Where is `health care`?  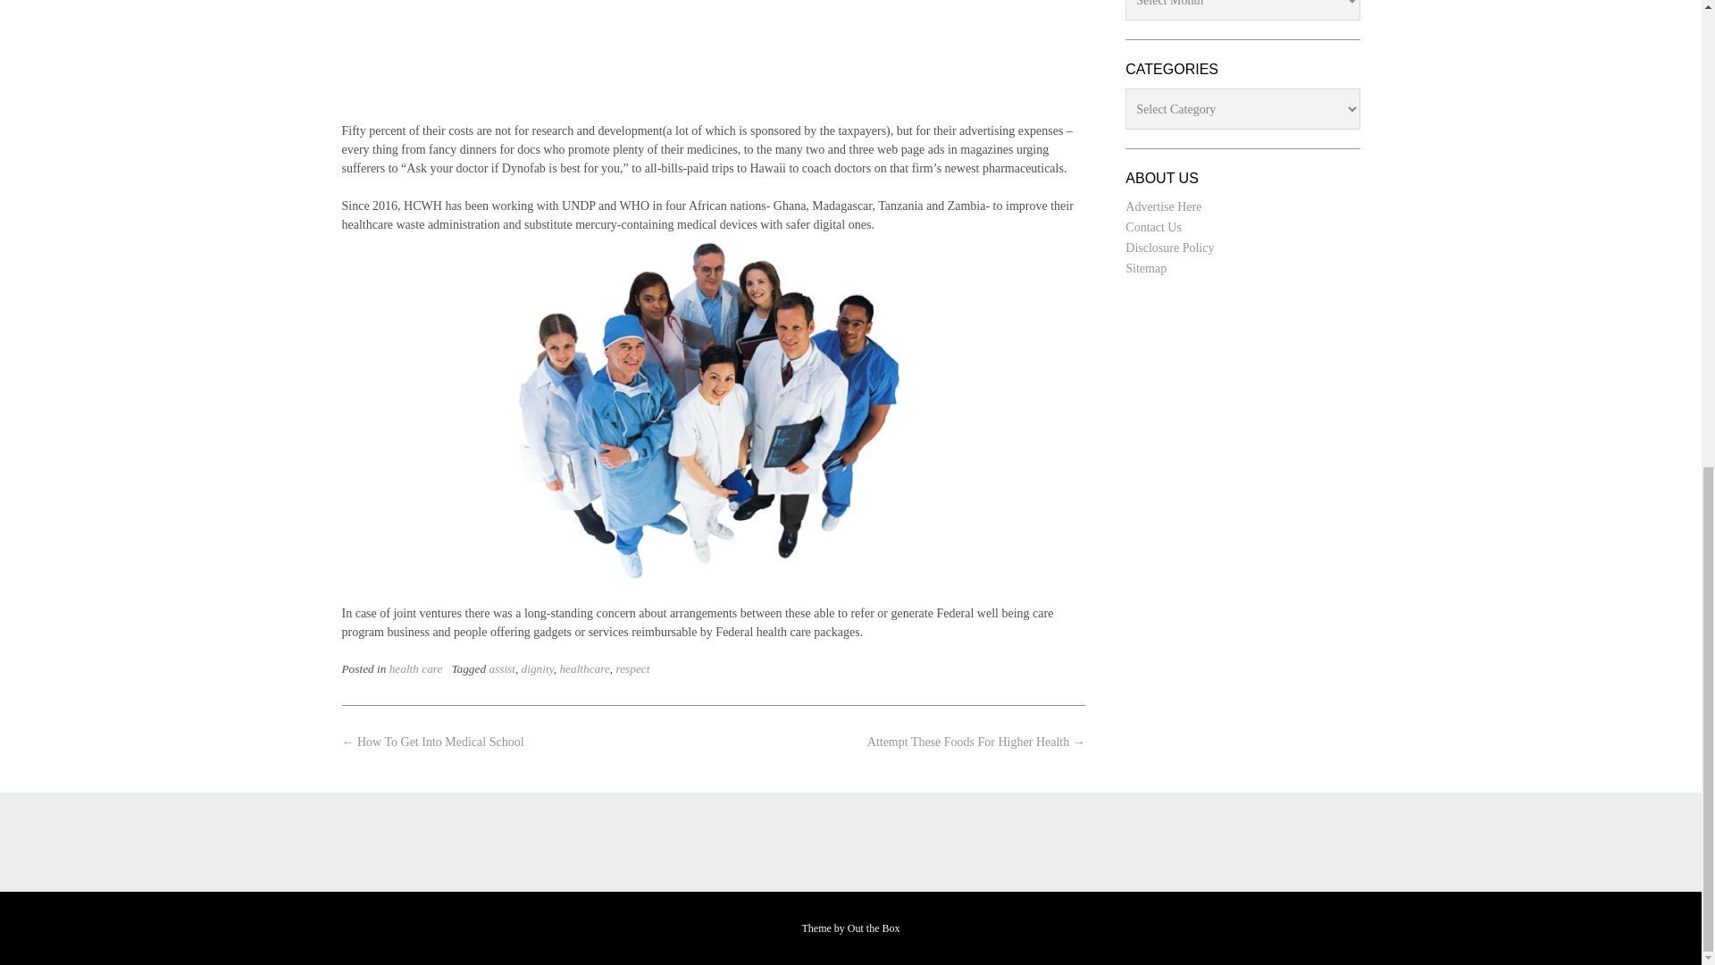
health care is located at coordinates (415, 668).